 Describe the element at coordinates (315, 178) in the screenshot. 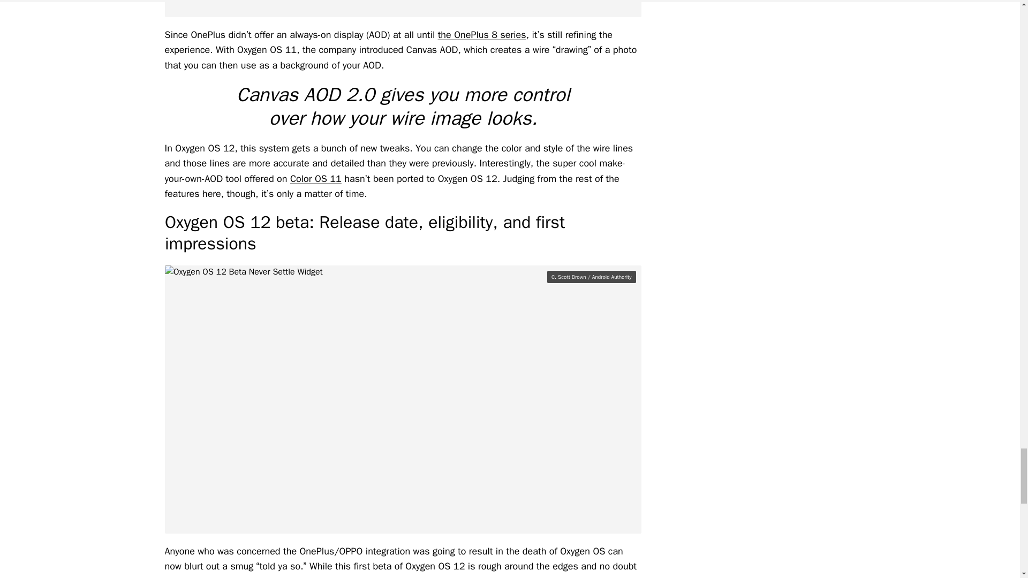

I see `Color OS 11` at that location.